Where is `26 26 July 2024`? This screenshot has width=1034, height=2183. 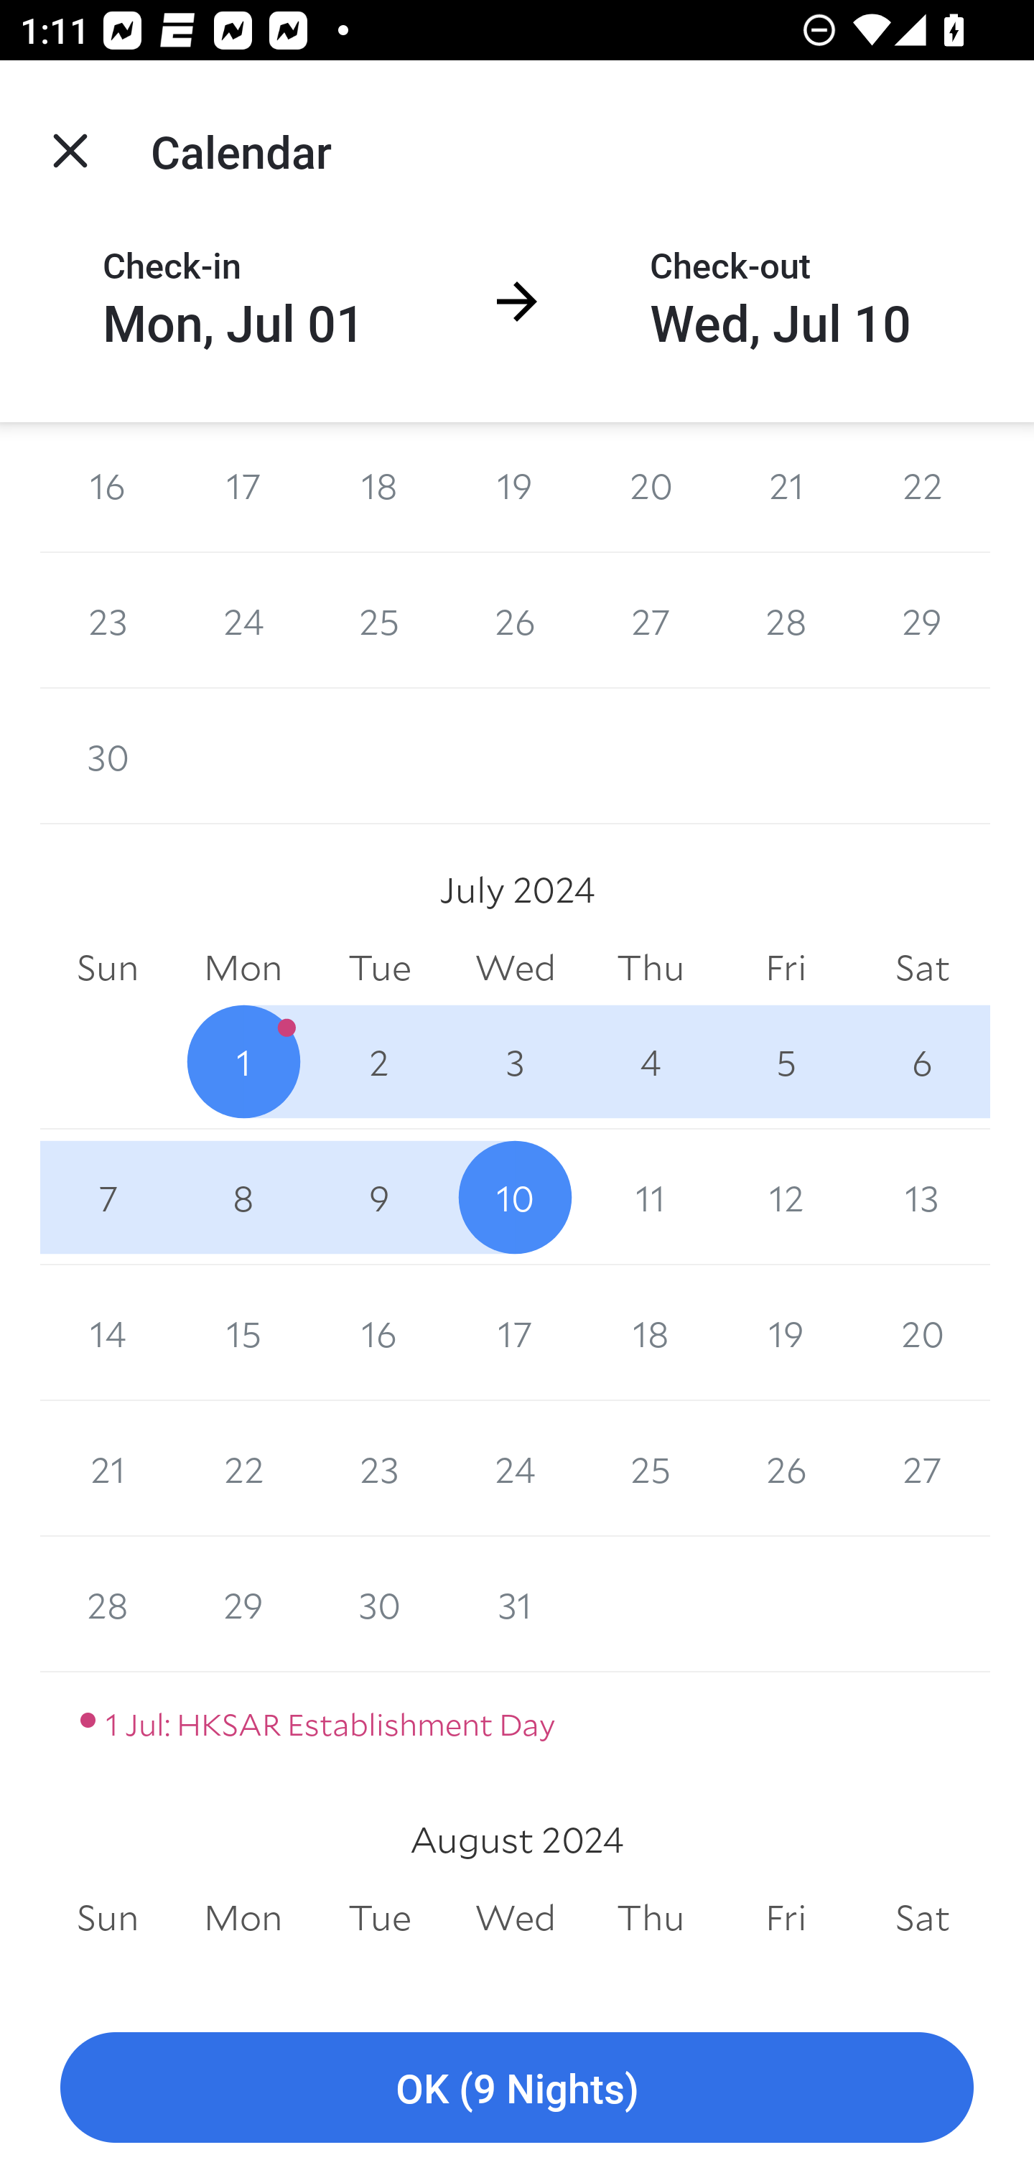
26 26 July 2024 is located at coordinates (786, 1469).